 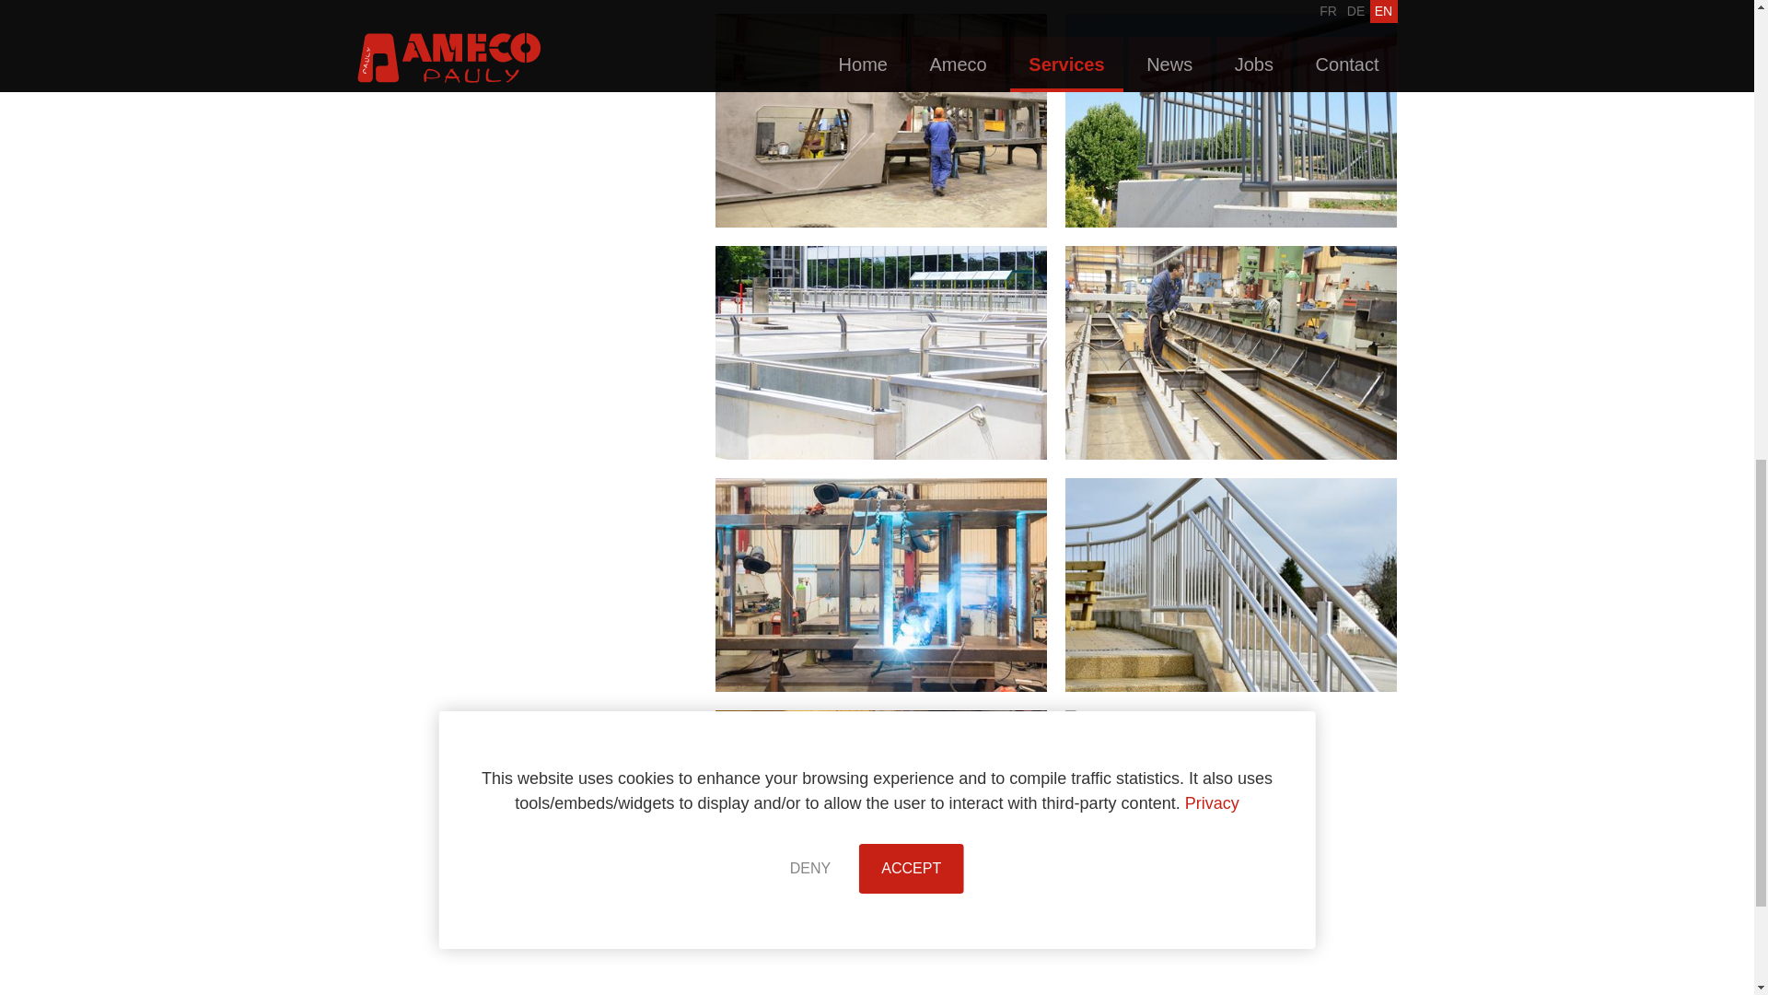 I want to click on Metalworking - Services, so click(x=1230, y=584).